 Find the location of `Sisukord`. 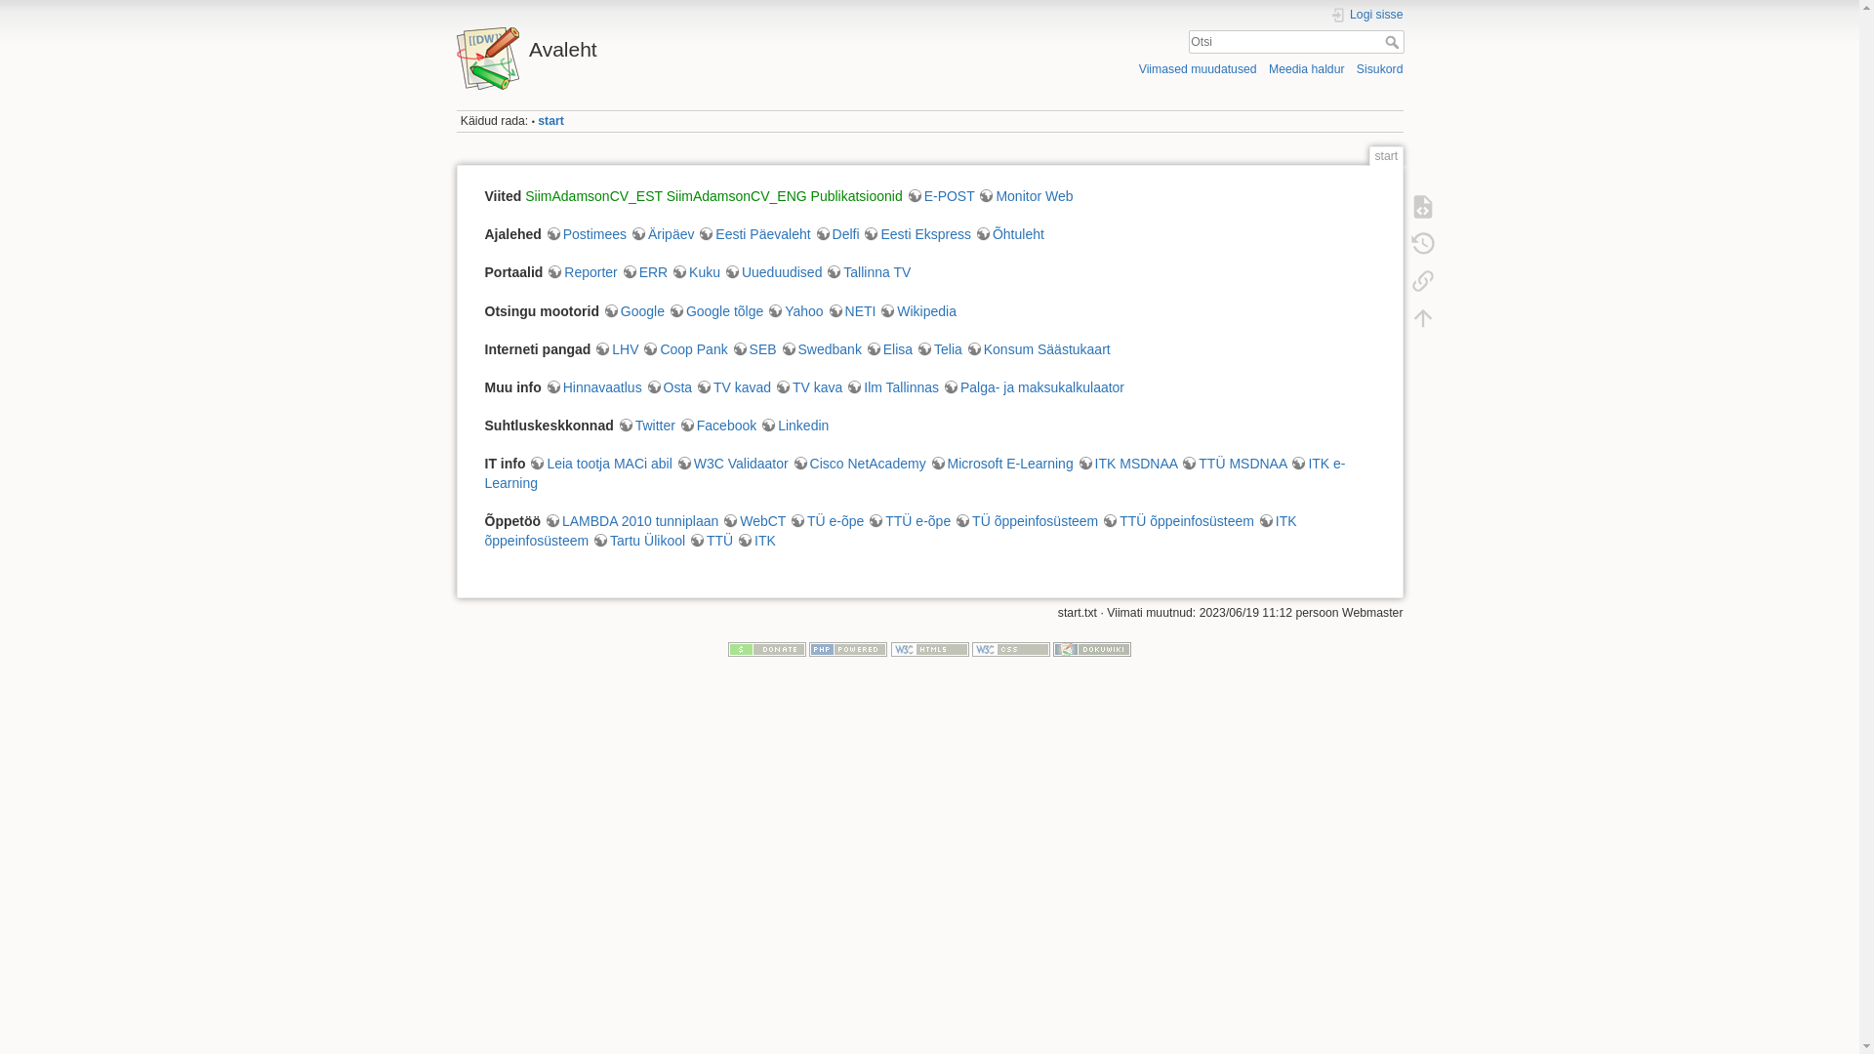

Sisukord is located at coordinates (1380, 68).